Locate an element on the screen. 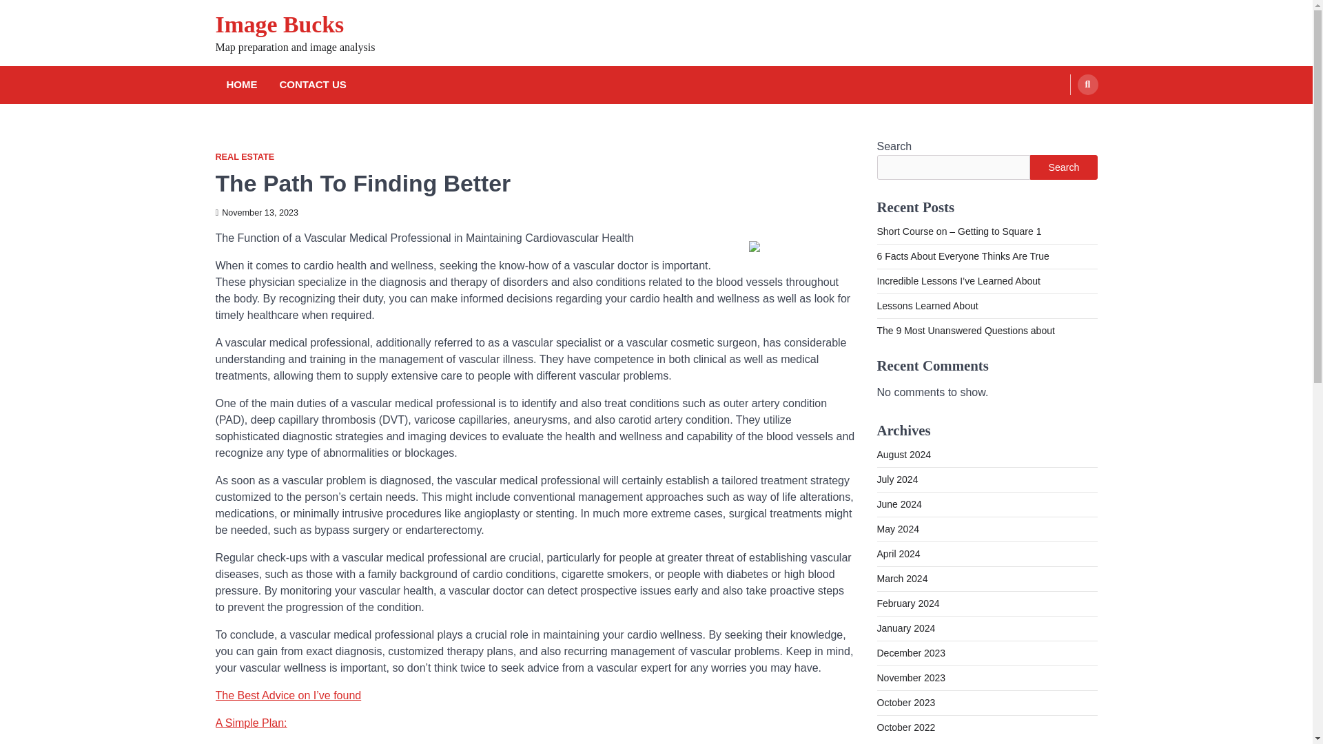  April 2024 is located at coordinates (897, 554).